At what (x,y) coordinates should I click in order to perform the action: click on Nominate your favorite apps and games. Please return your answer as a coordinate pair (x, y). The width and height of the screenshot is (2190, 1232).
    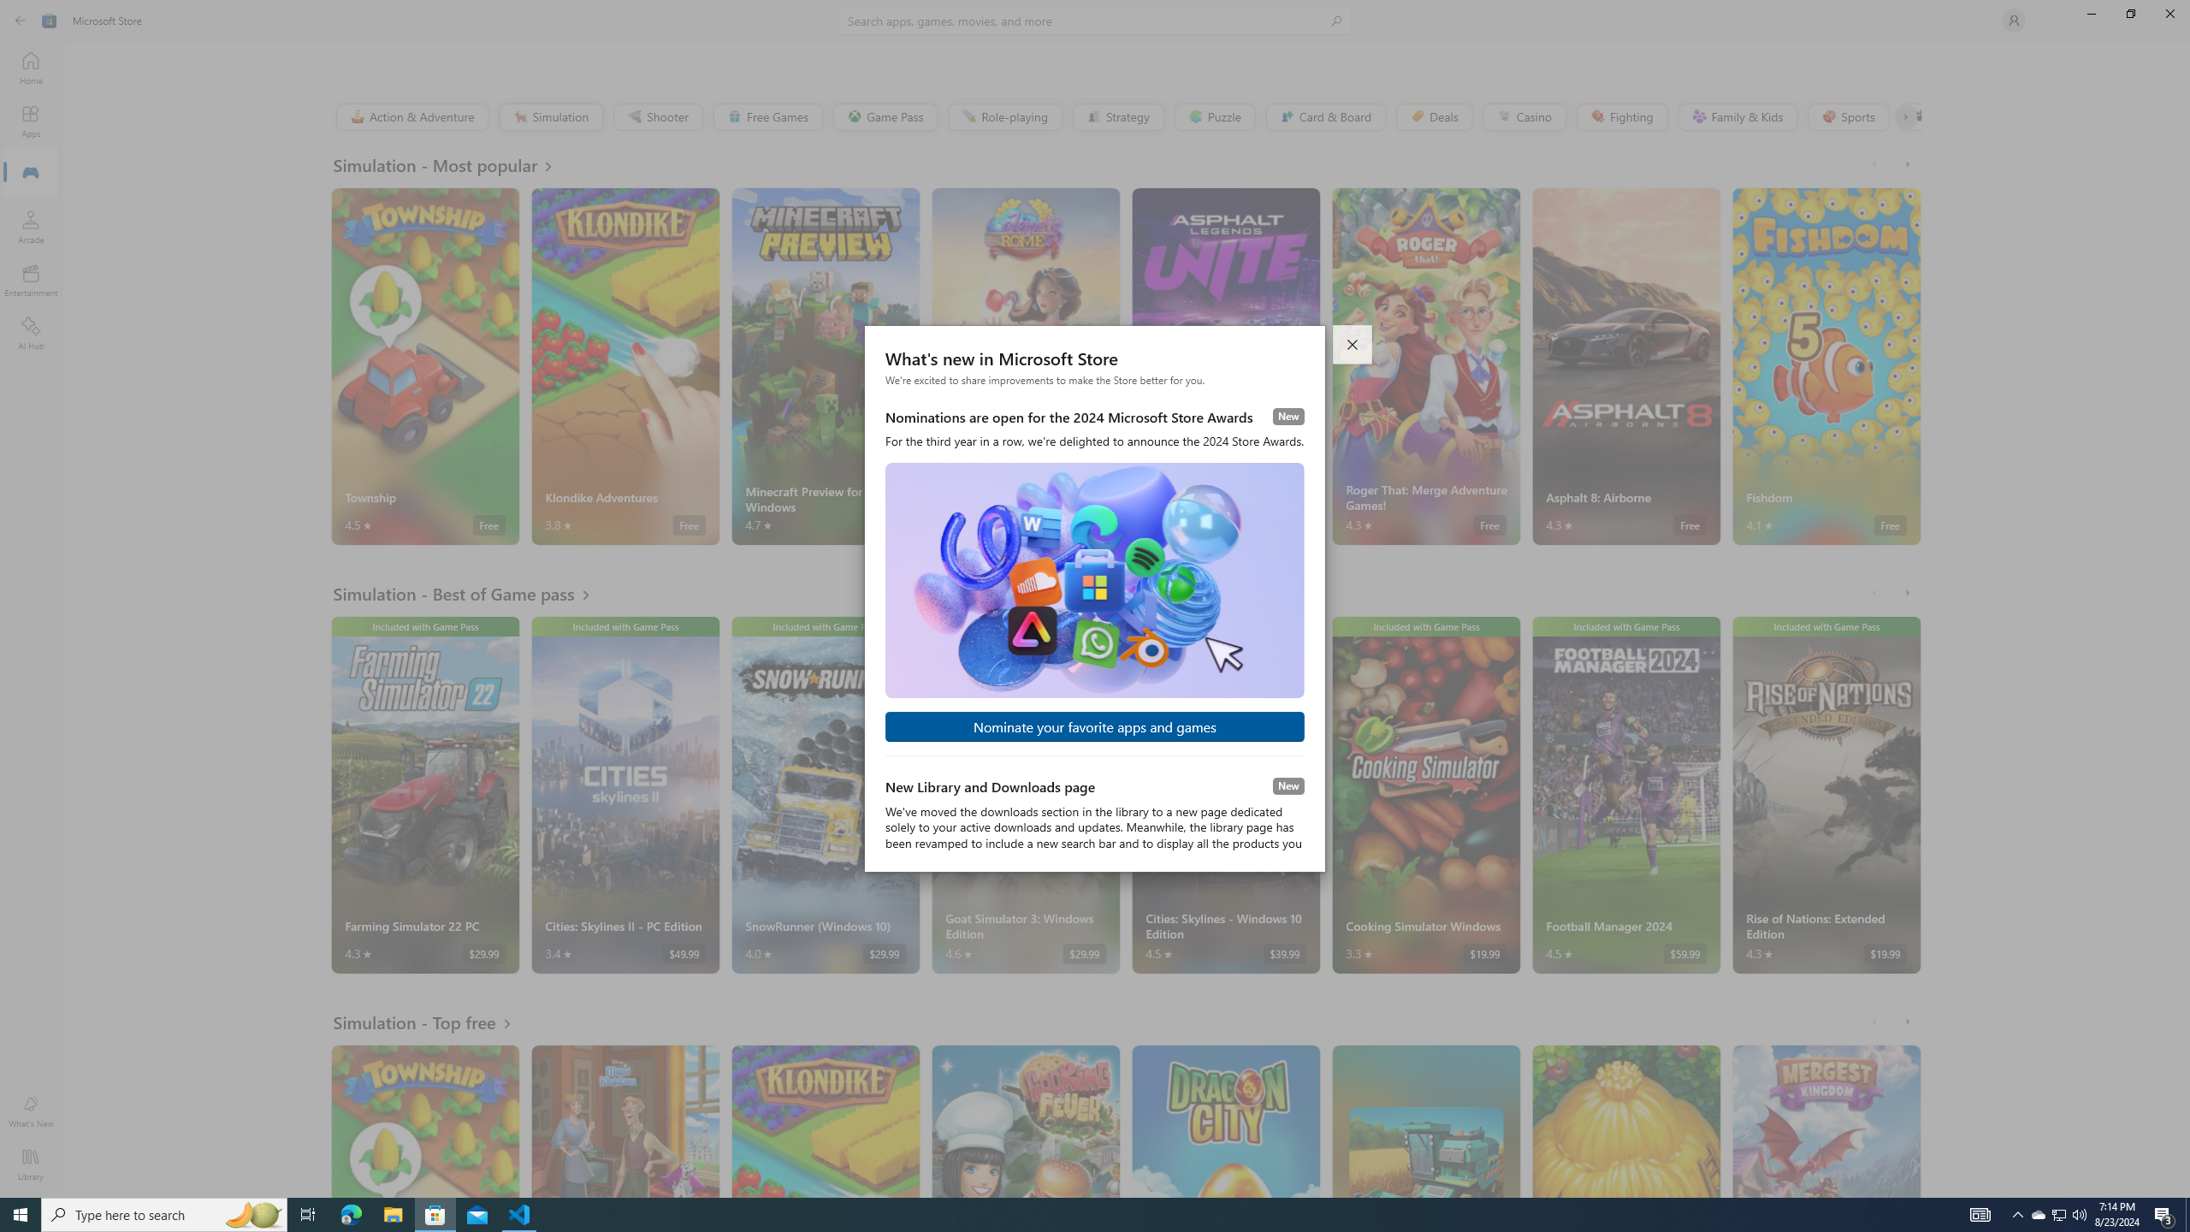
    Looking at the image, I should click on (1095, 726).